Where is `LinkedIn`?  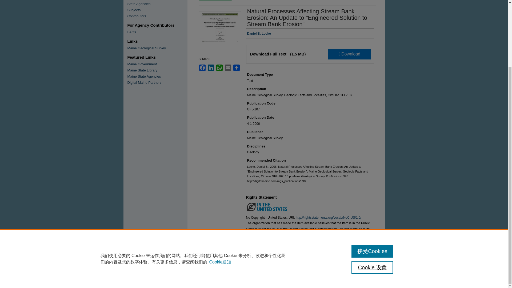
LinkedIn is located at coordinates (211, 67).